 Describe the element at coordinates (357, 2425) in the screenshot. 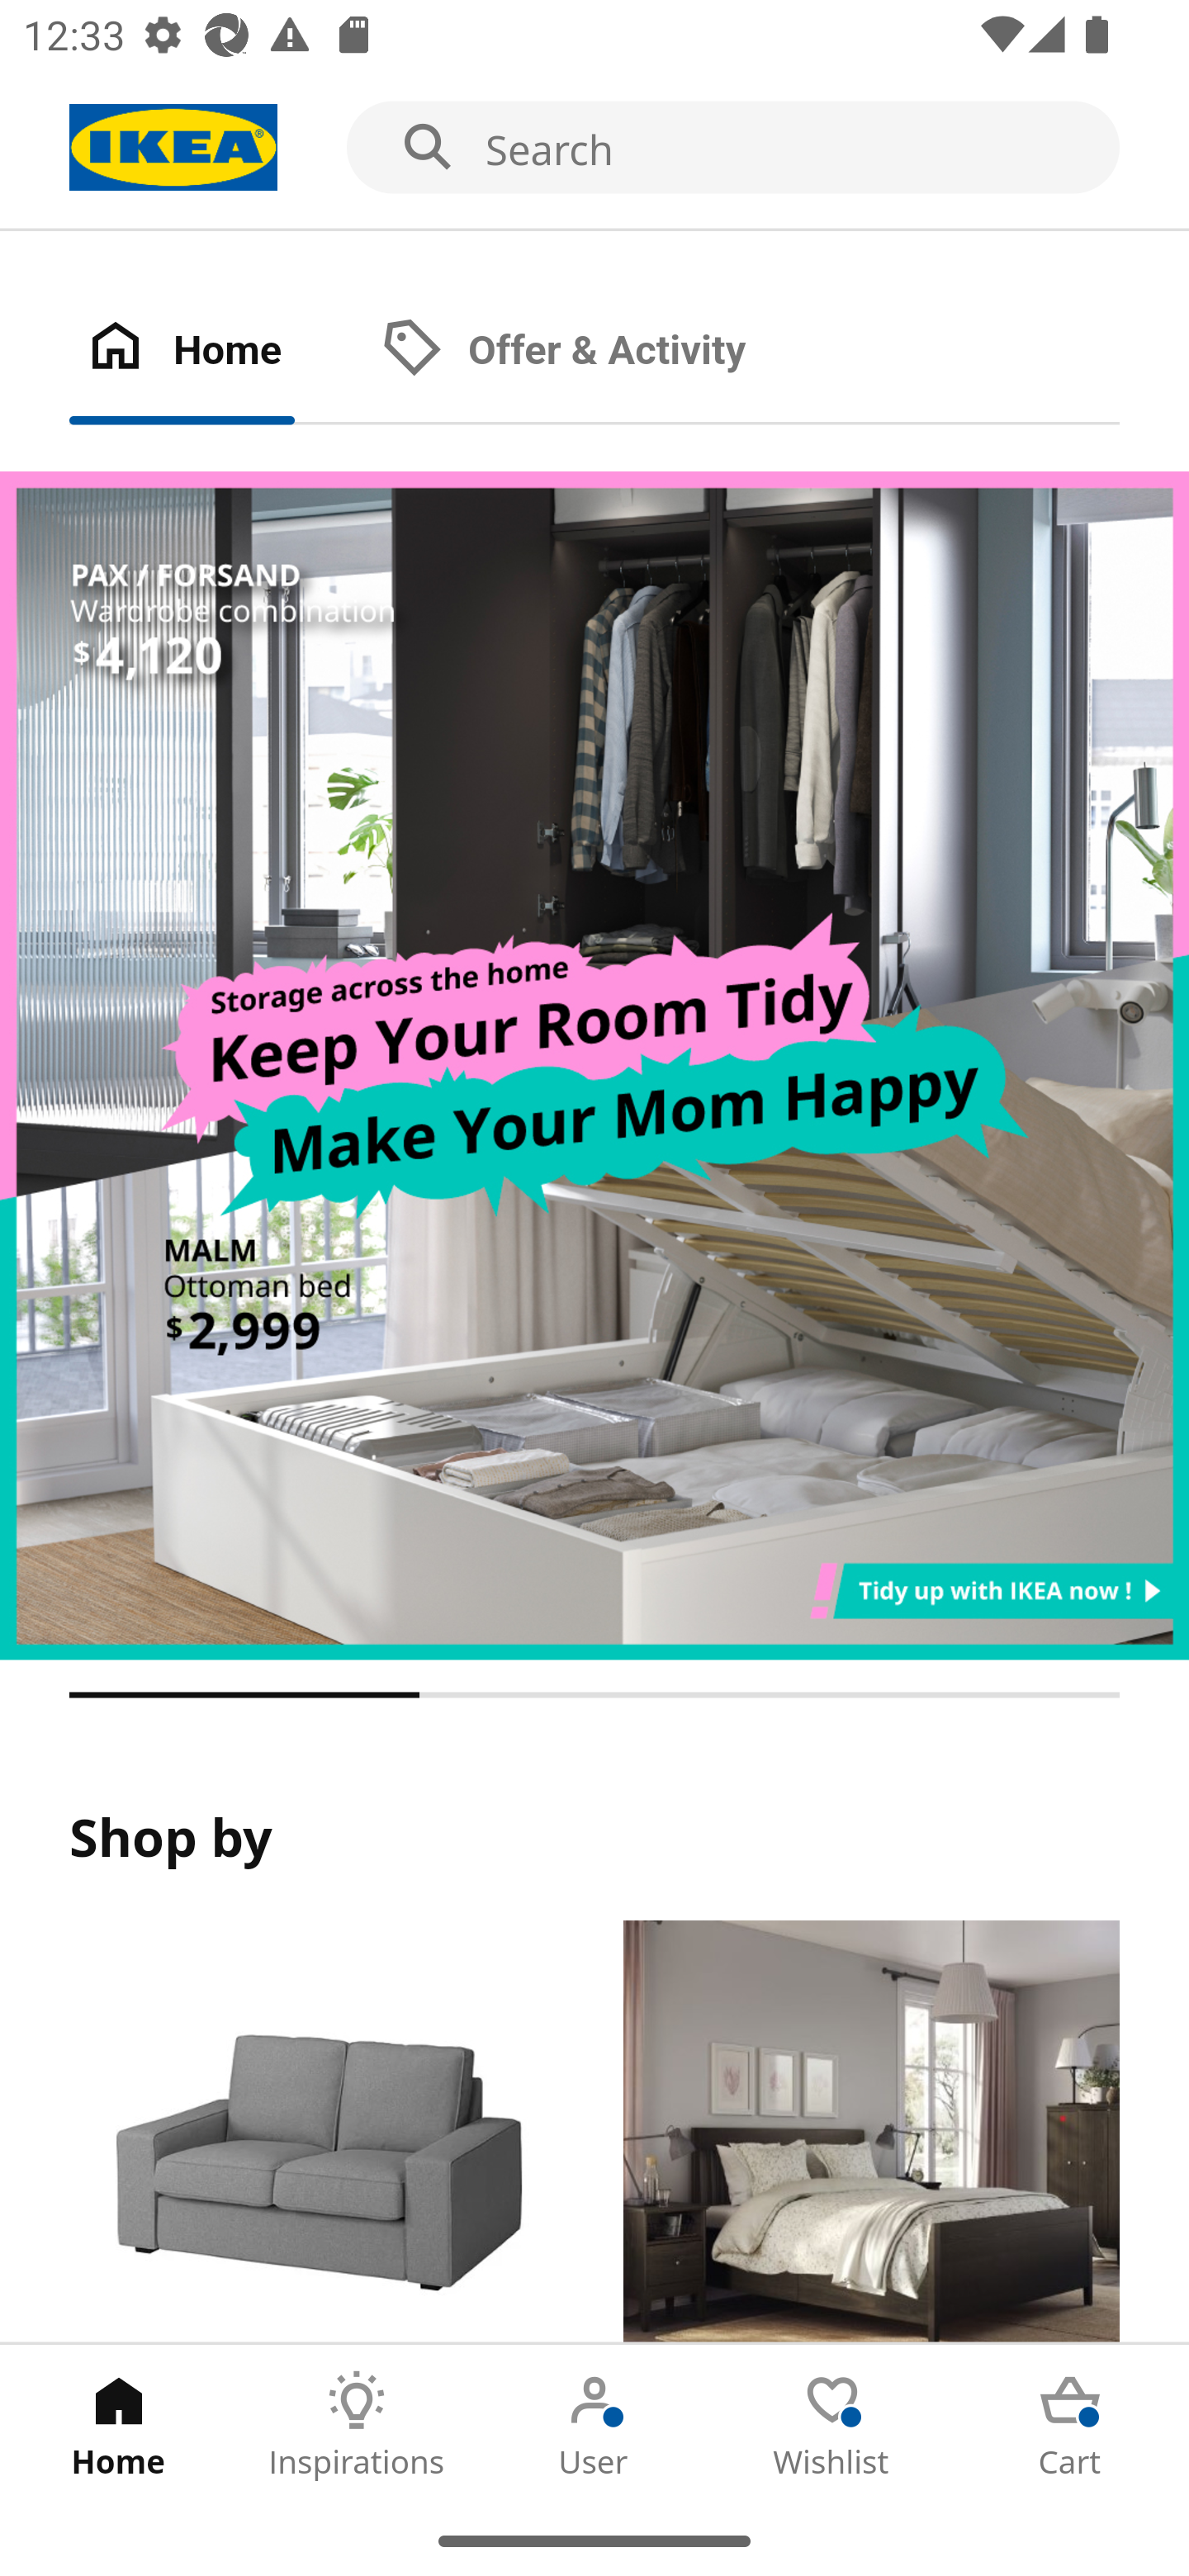

I see `Inspirations
Tab 2 of 5` at that location.